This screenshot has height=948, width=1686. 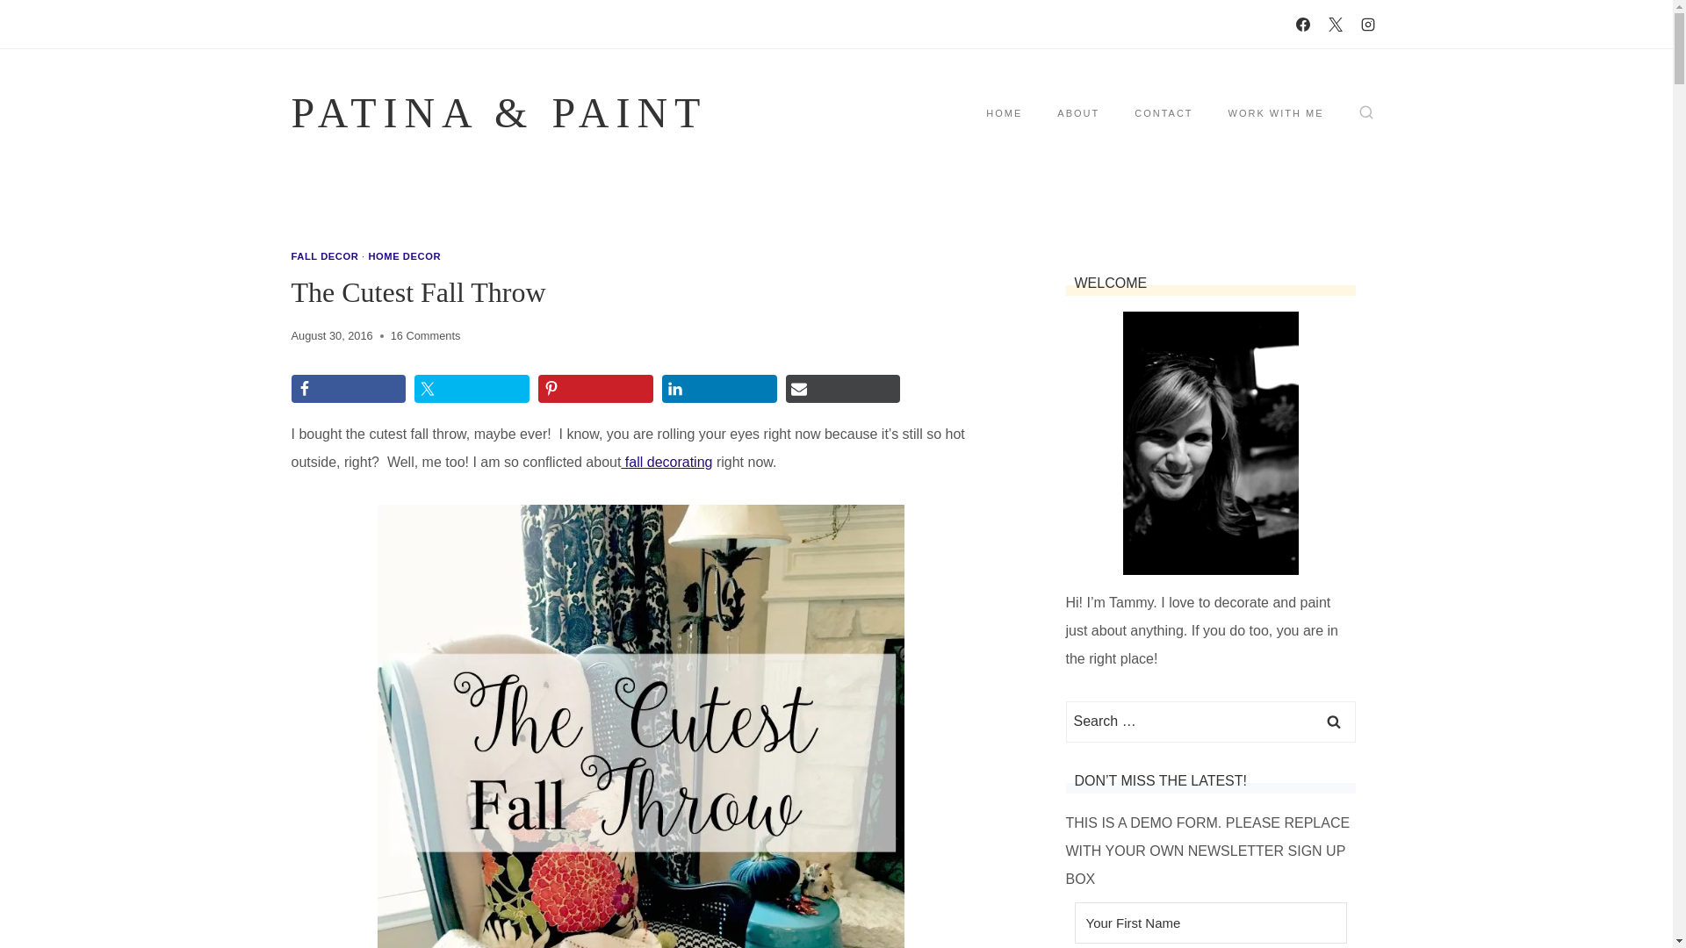 What do you see at coordinates (349, 388) in the screenshot?
I see `Share on Facebook` at bounding box center [349, 388].